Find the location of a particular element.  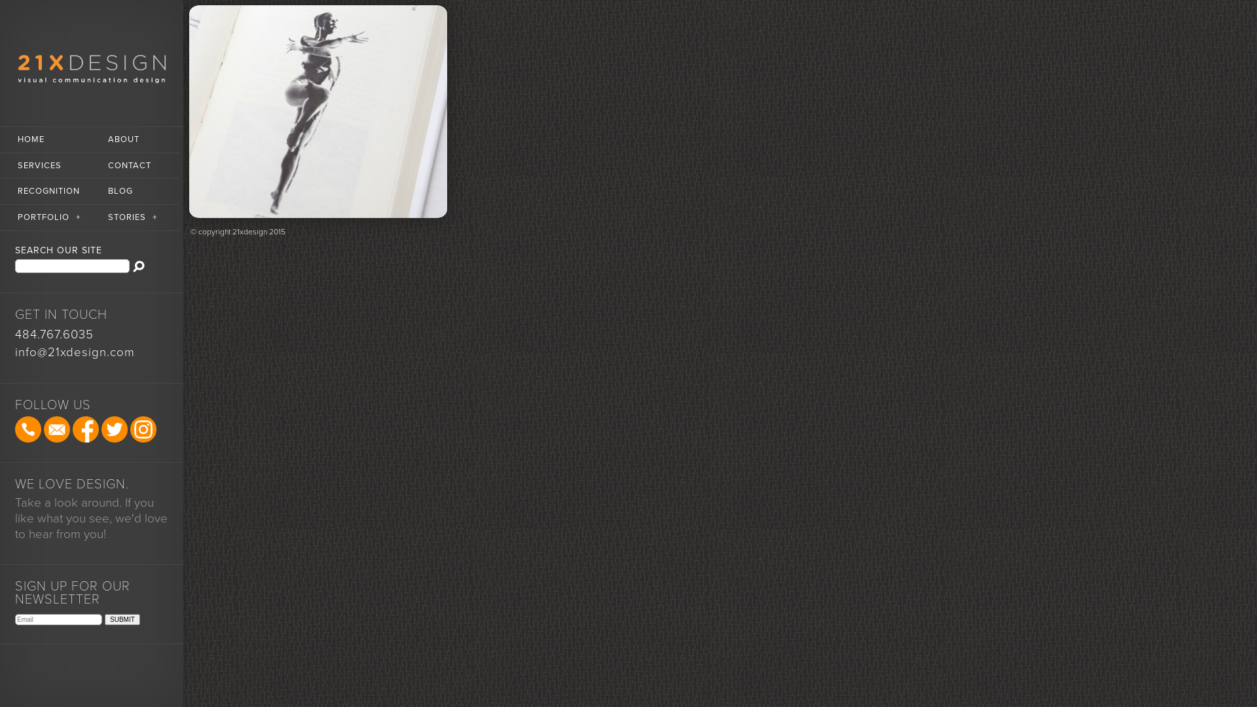

ABOUT is located at coordinates (135, 140).